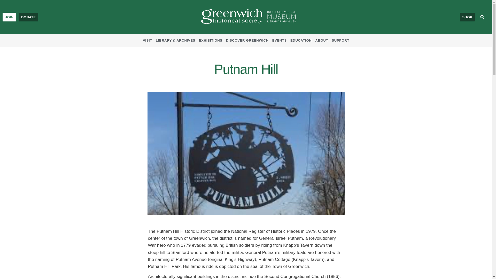 Image resolution: width=496 pixels, height=279 pixels. Describe the element at coordinates (247, 40) in the screenshot. I see `DISCOVER GREENWICH` at that location.